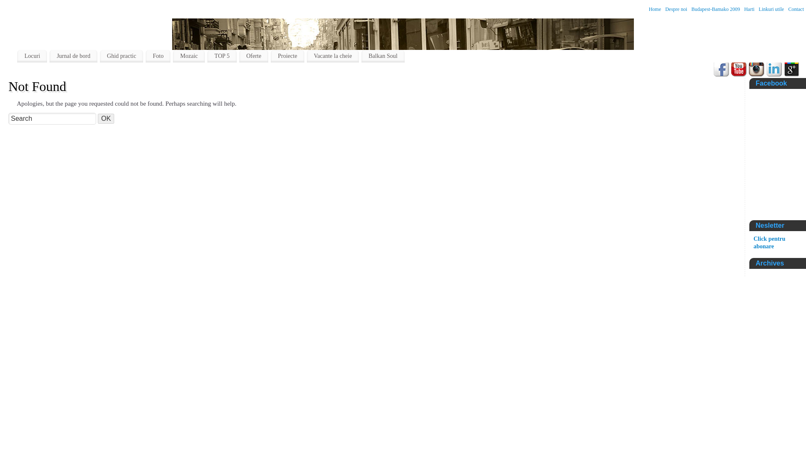 This screenshot has width=806, height=453. I want to click on Click pentru abonare, so click(769, 242).